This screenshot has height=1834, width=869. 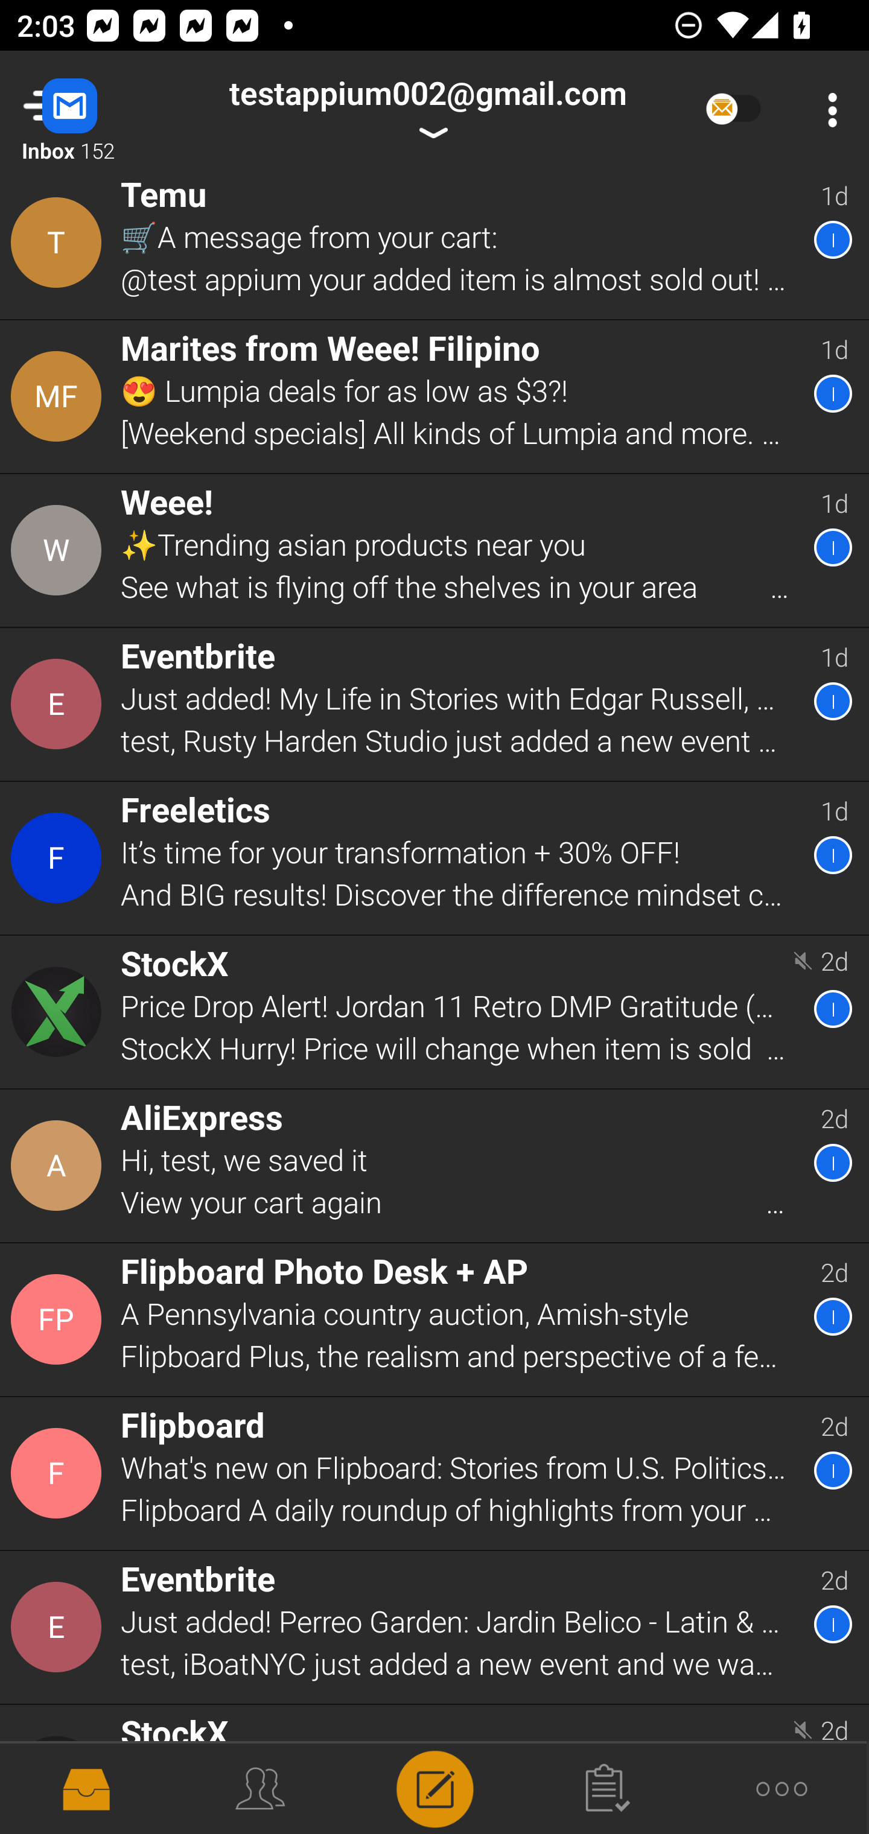 What do you see at coordinates (59, 1473) in the screenshot?
I see `Contact Details` at bounding box center [59, 1473].